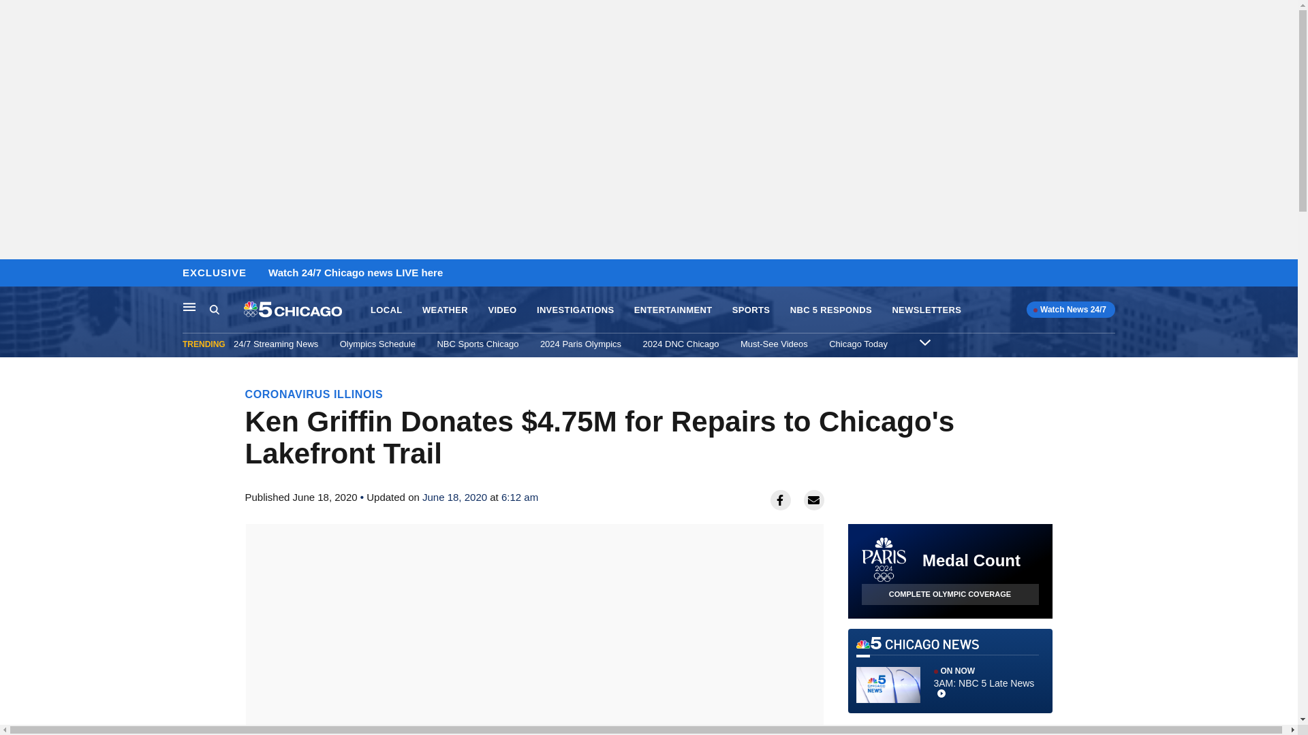 This screenshot has width=1308, height=735. I want to click on Main Navigation, so click(189, 306).